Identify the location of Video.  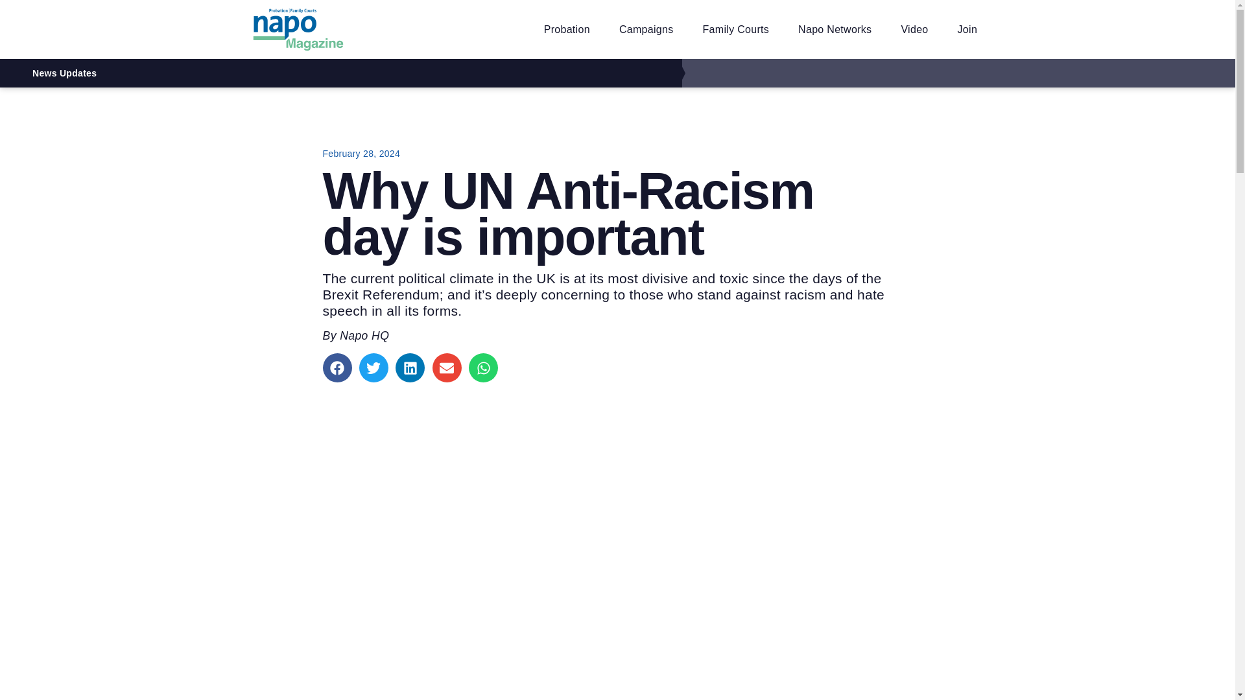
(914, 30).